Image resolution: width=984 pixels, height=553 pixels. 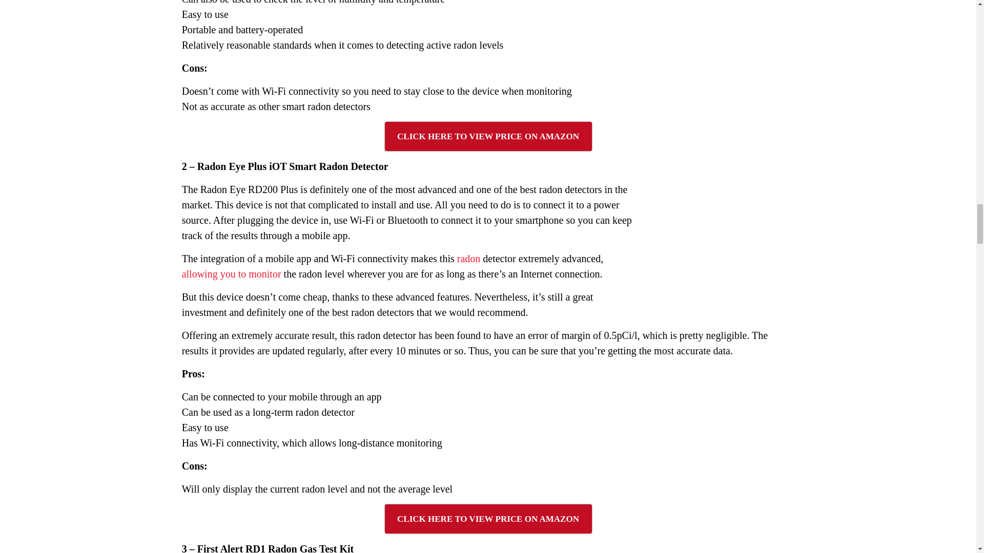 I want to click on allowing you to monitor, so click(x=232, y=273).